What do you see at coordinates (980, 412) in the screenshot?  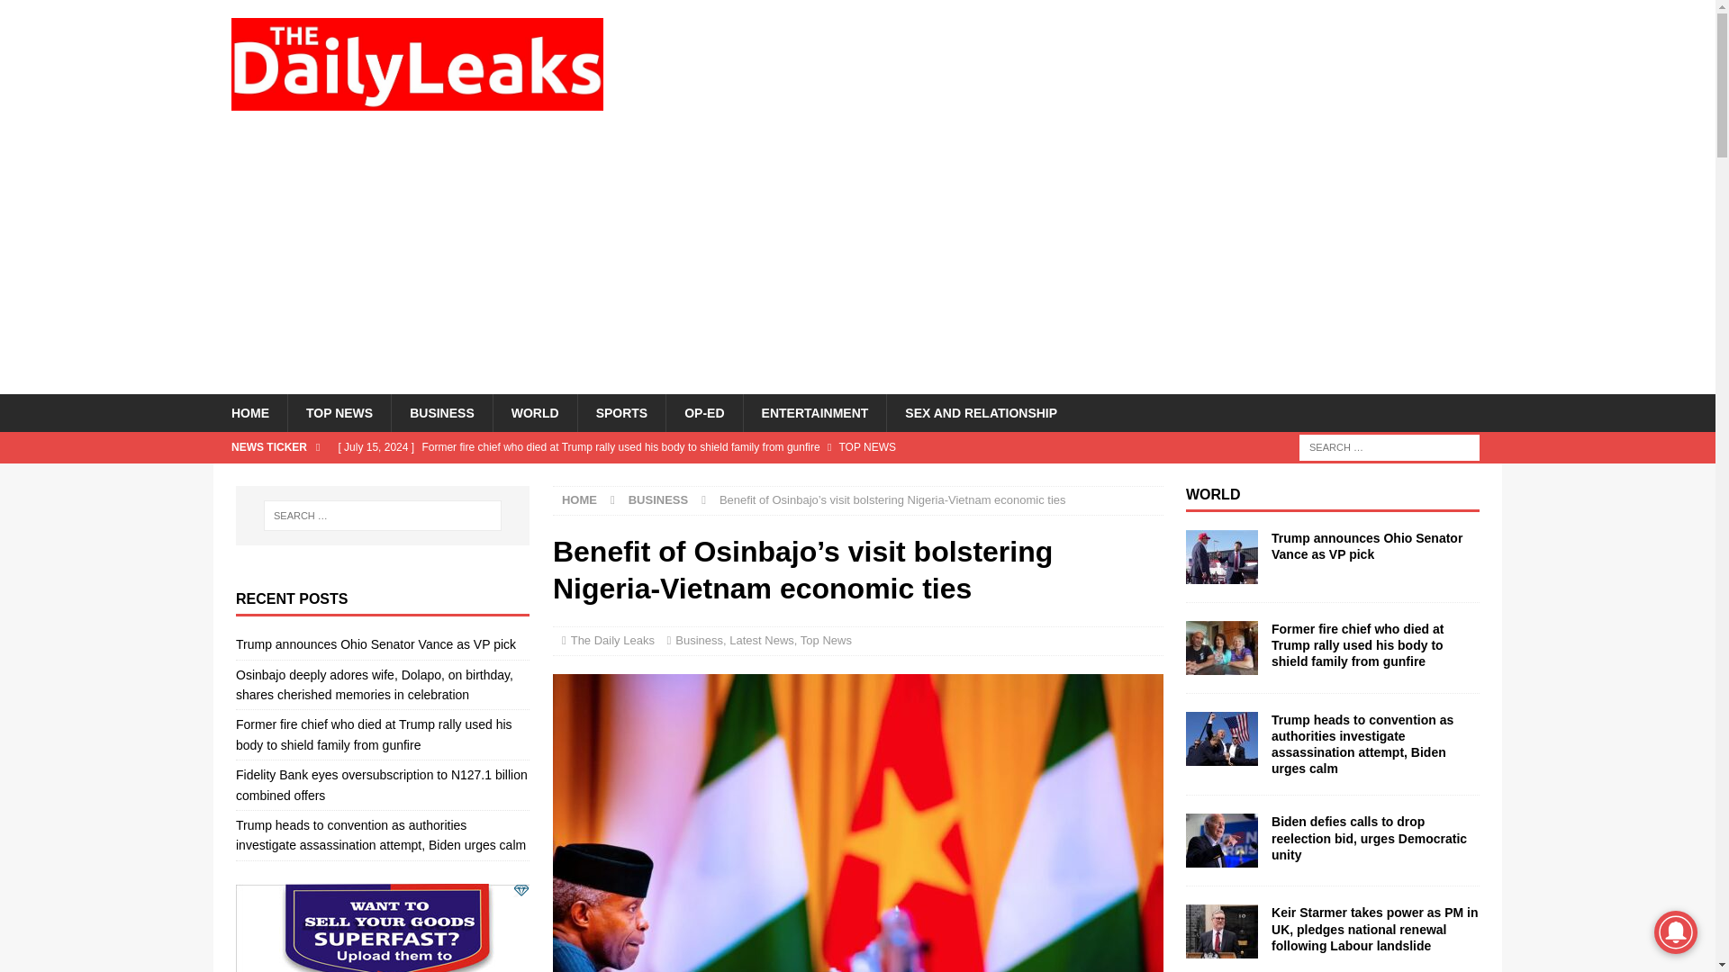 I see `SEX AND RELATIONSHIP` at bounding box center [980, 412].